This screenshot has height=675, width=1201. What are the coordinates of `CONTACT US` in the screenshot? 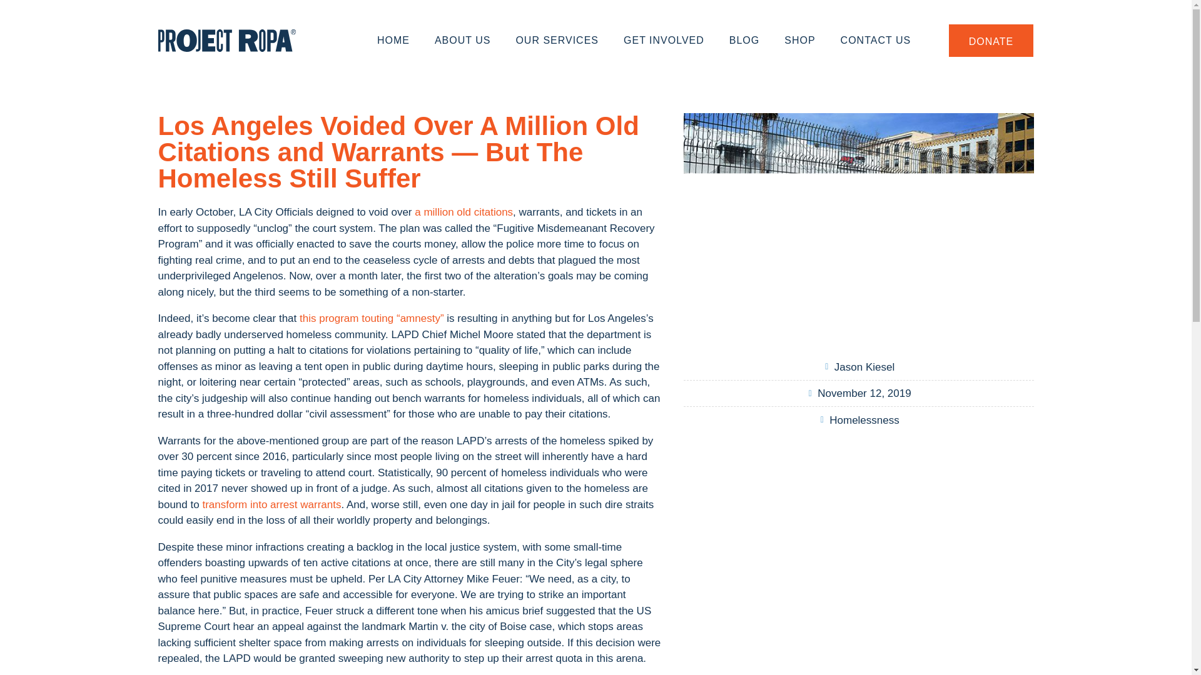 It's located at (876, 40).